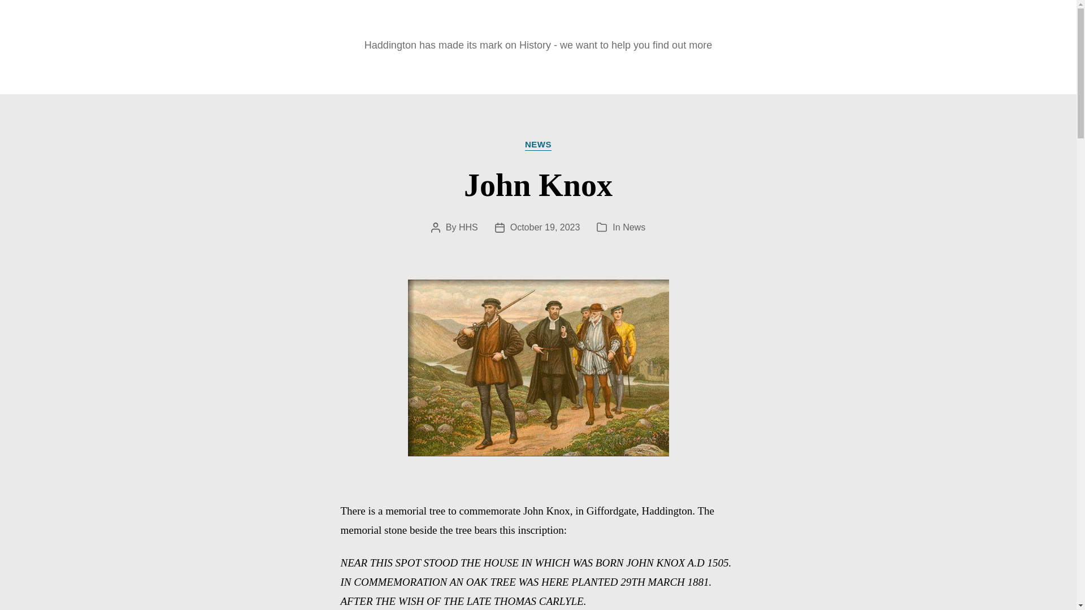 Image resolution: width=1085 pixels, height=610 pixels. Describe the element at coordinates (538, 25) in the screenshot. I see `HADDINGTON'S HISTORY SOCIETY` at that location.